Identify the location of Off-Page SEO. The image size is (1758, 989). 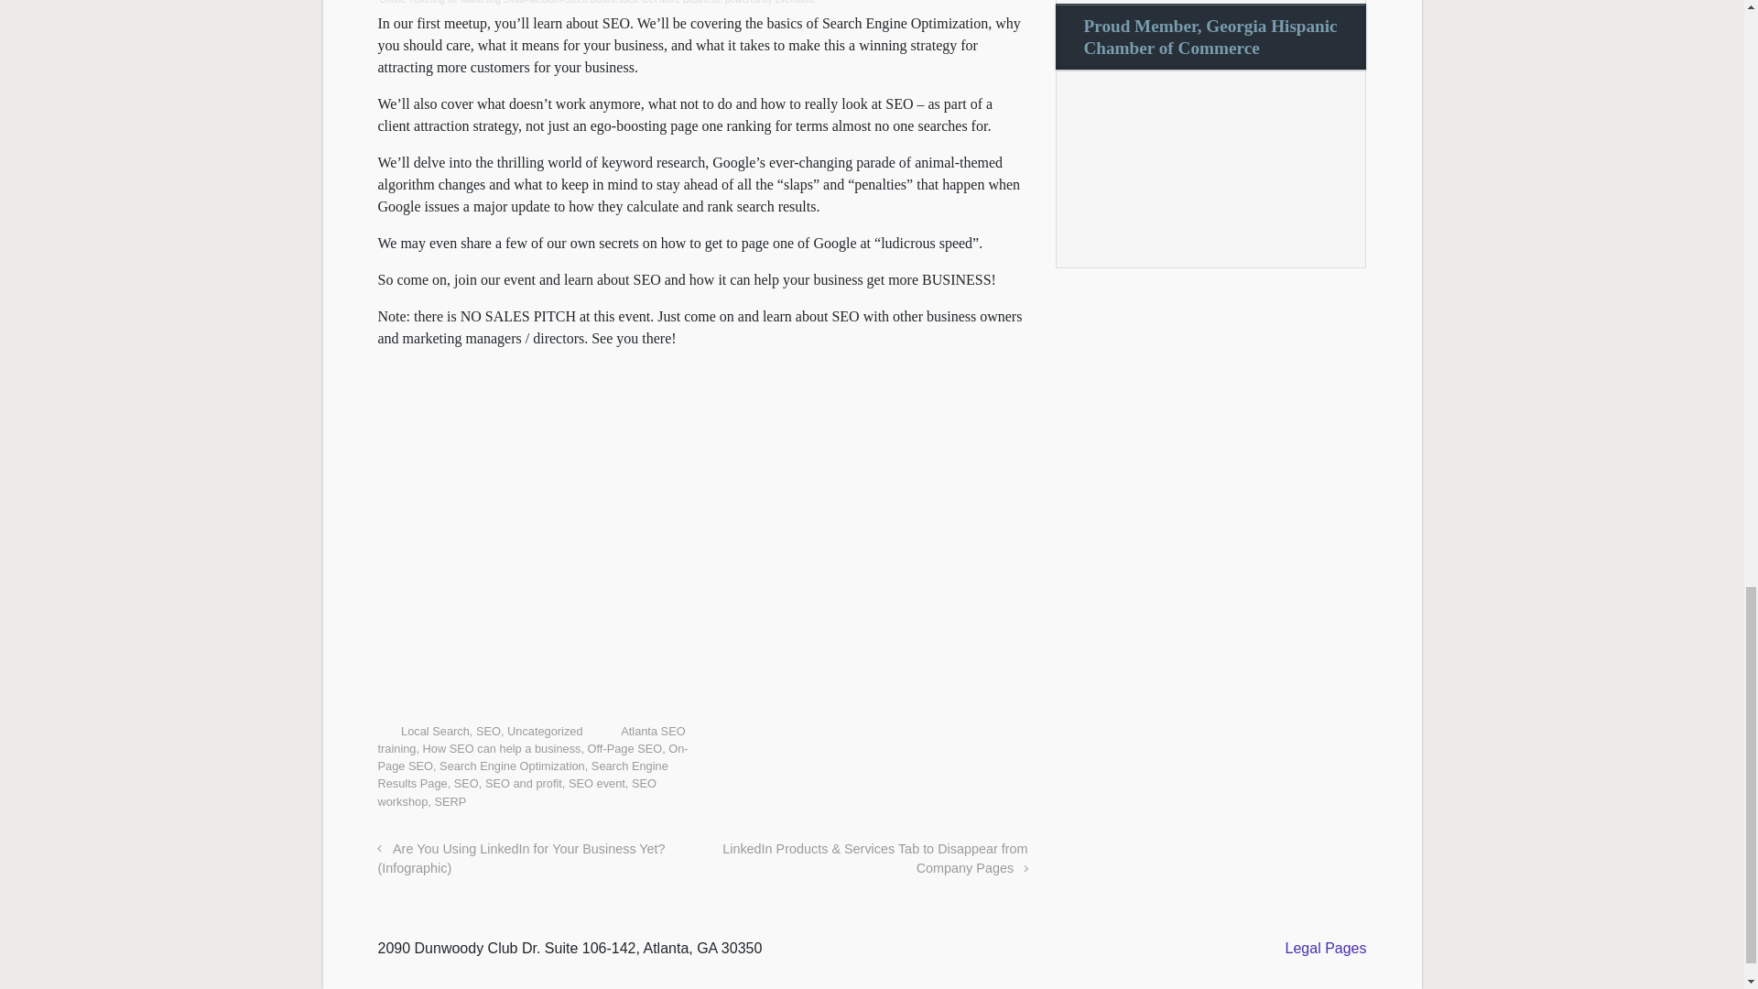
(624, 749).